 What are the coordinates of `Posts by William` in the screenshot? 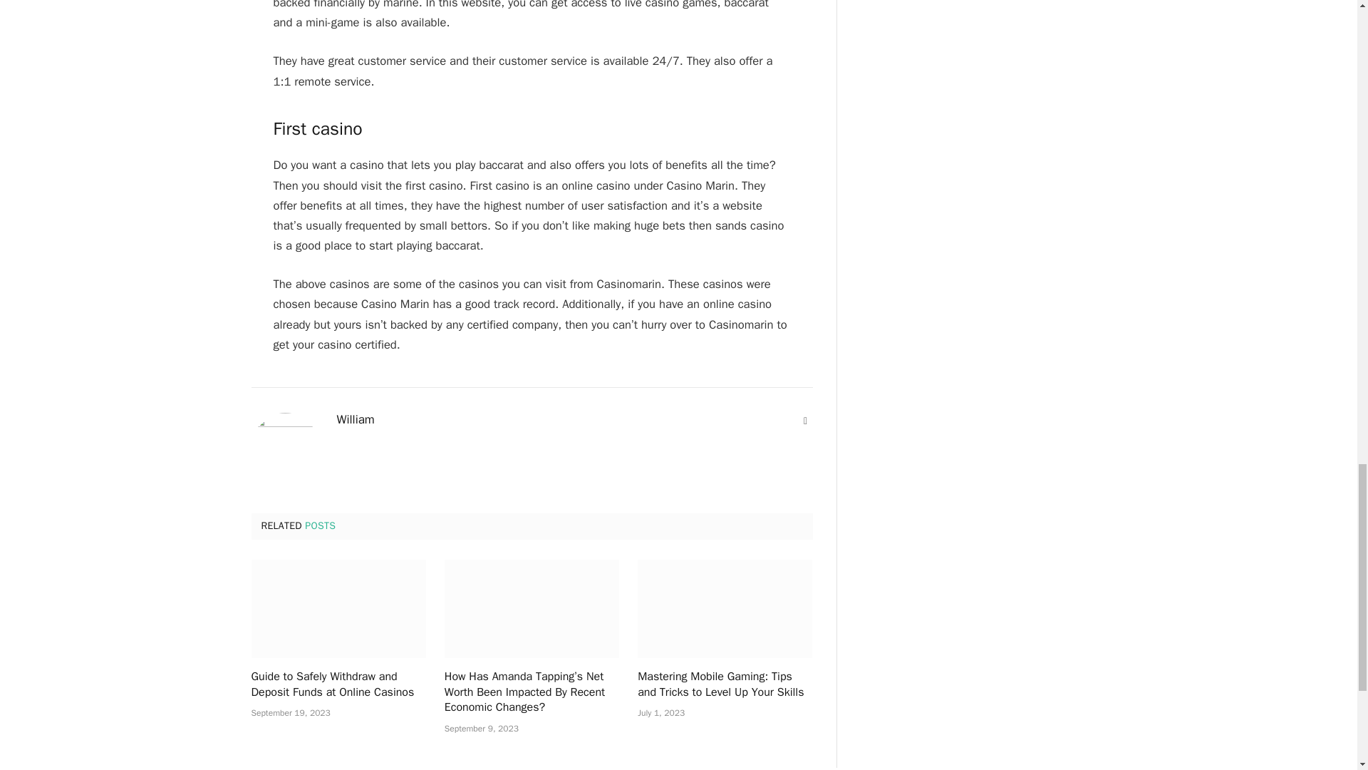 It's located at (355, 419).